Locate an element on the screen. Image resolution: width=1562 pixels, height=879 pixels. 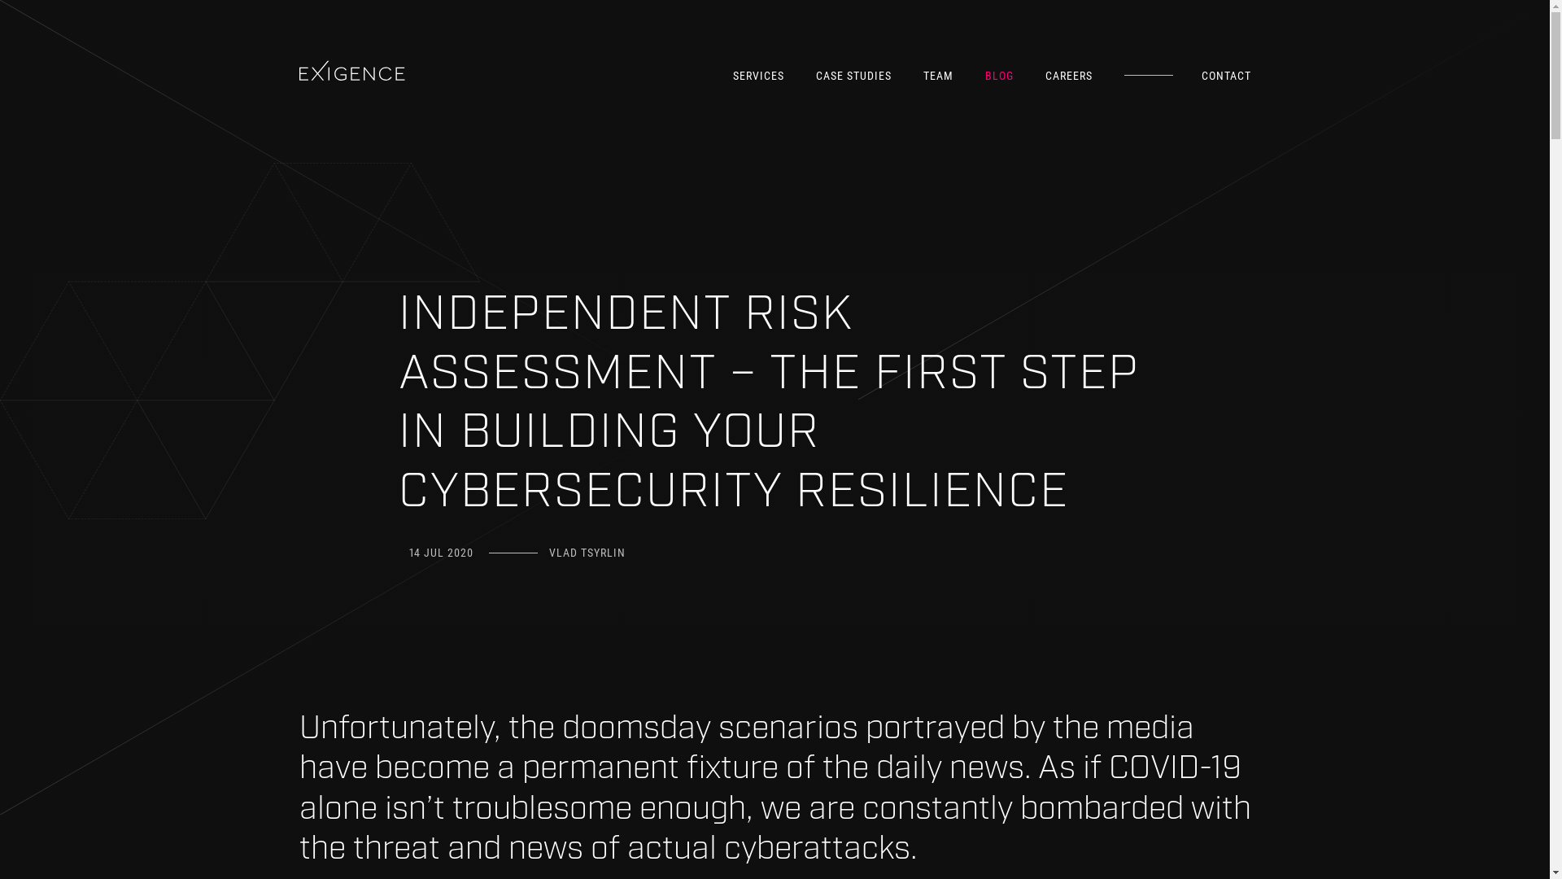
CONTACT is located at coordinates (1225, 76).